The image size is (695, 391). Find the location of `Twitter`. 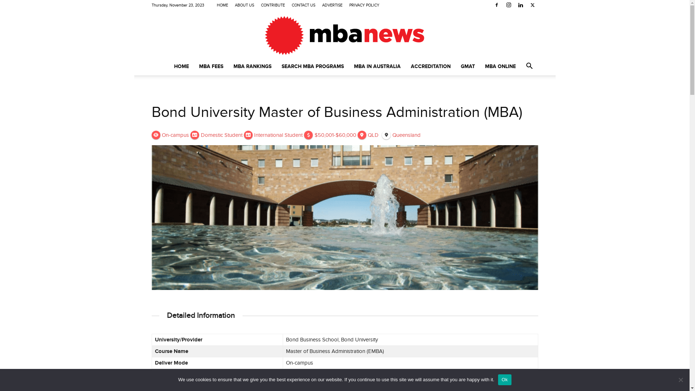

Twitter is located at coordinates (532, 5).